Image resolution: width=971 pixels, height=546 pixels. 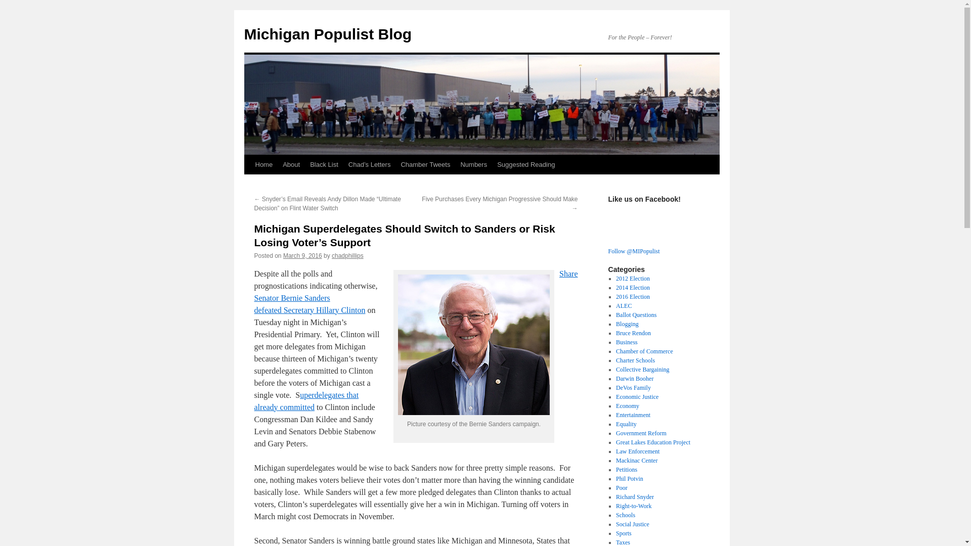 What do you see at coordinates (635, 360) in the screenshot?
I see `Charter Schools` at bounding box center [635, 360].